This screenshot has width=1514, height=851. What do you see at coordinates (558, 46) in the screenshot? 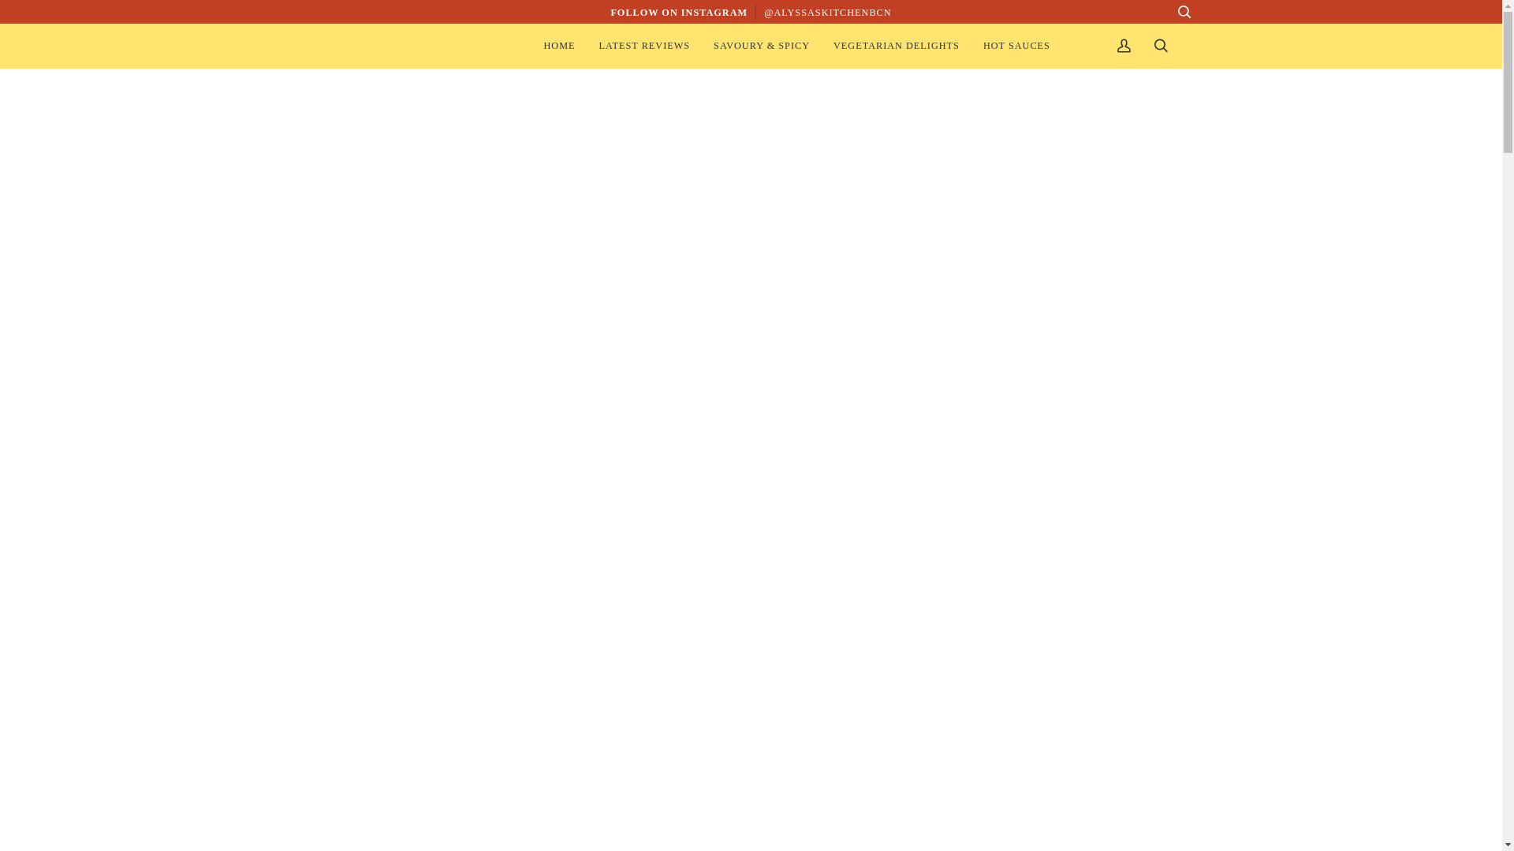
I see `HOME` at bounding box center [558, 46].